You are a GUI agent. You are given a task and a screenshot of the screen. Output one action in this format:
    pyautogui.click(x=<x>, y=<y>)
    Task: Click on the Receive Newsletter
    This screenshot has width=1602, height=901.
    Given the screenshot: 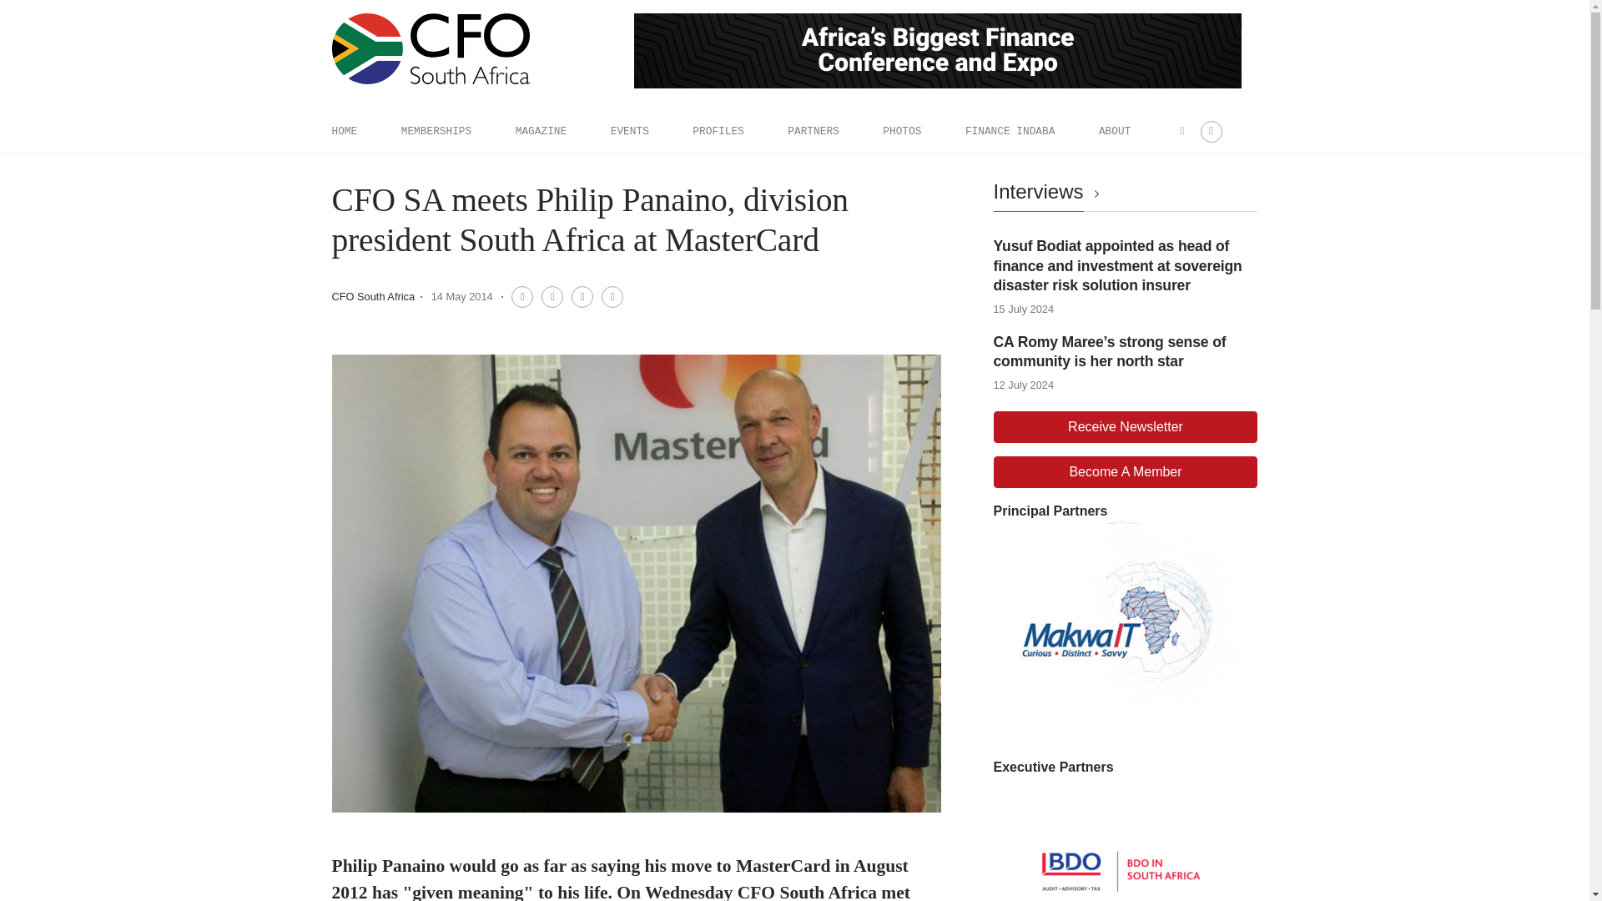 What is the action you would take?
    pyautogui.click(x=1125, y=427)
    